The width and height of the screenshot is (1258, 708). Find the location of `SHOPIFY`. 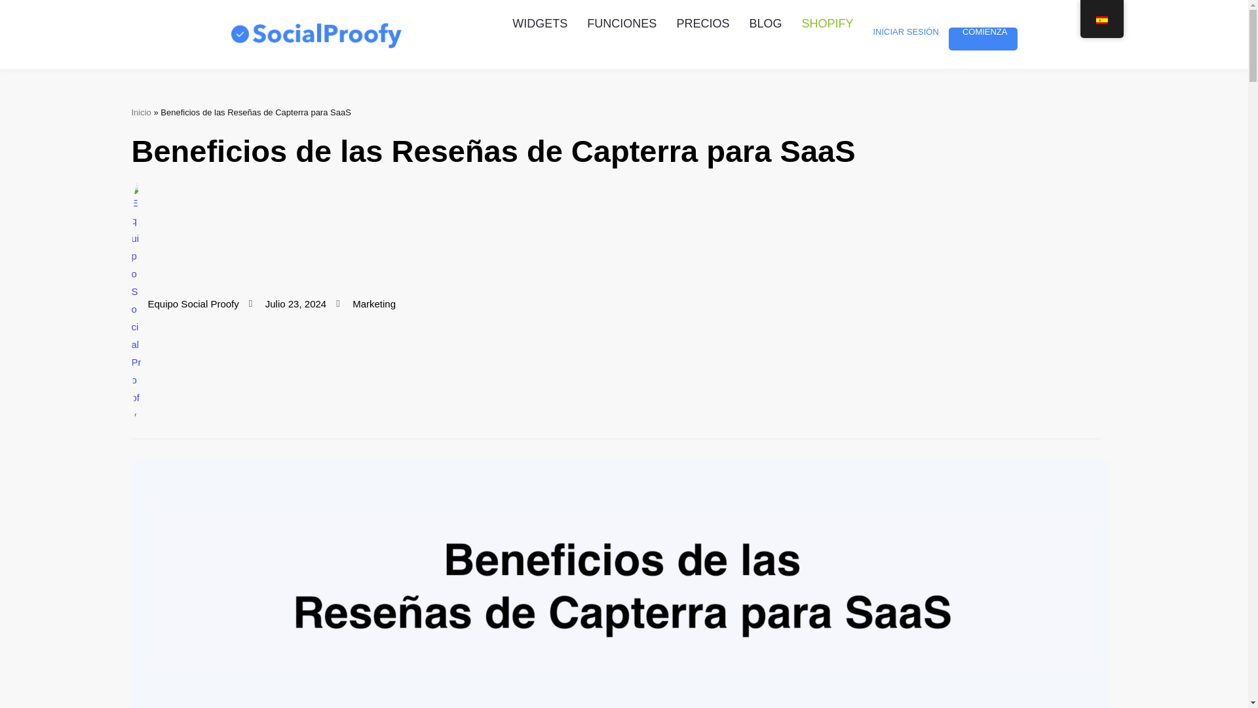

SHOPIFY is located at coordinates (827, 24).